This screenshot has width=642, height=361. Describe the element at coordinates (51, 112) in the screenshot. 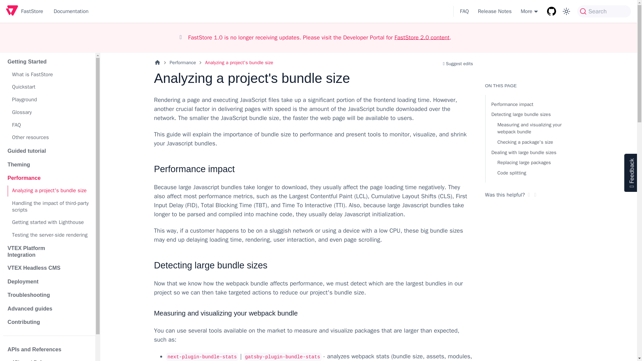

I see `Glossary` at that location.